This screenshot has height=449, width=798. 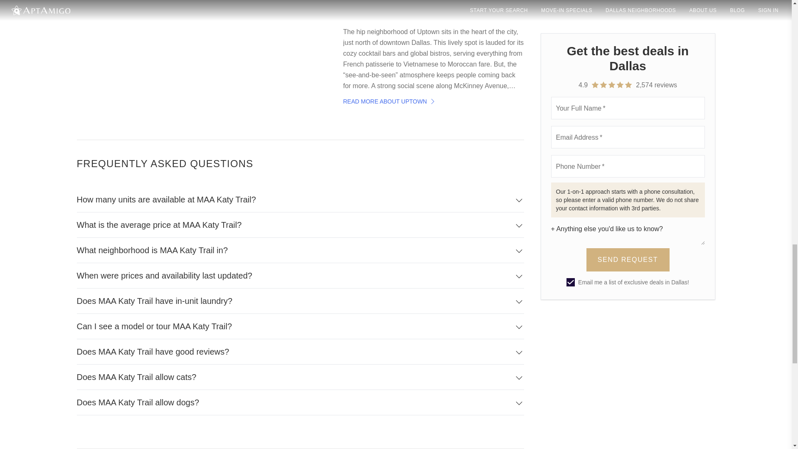 What do you see at coordinates (300, 225) in the screenshot?
I see `What is the average price at MAA Katy Trail?` at bounding box center [300, 225].